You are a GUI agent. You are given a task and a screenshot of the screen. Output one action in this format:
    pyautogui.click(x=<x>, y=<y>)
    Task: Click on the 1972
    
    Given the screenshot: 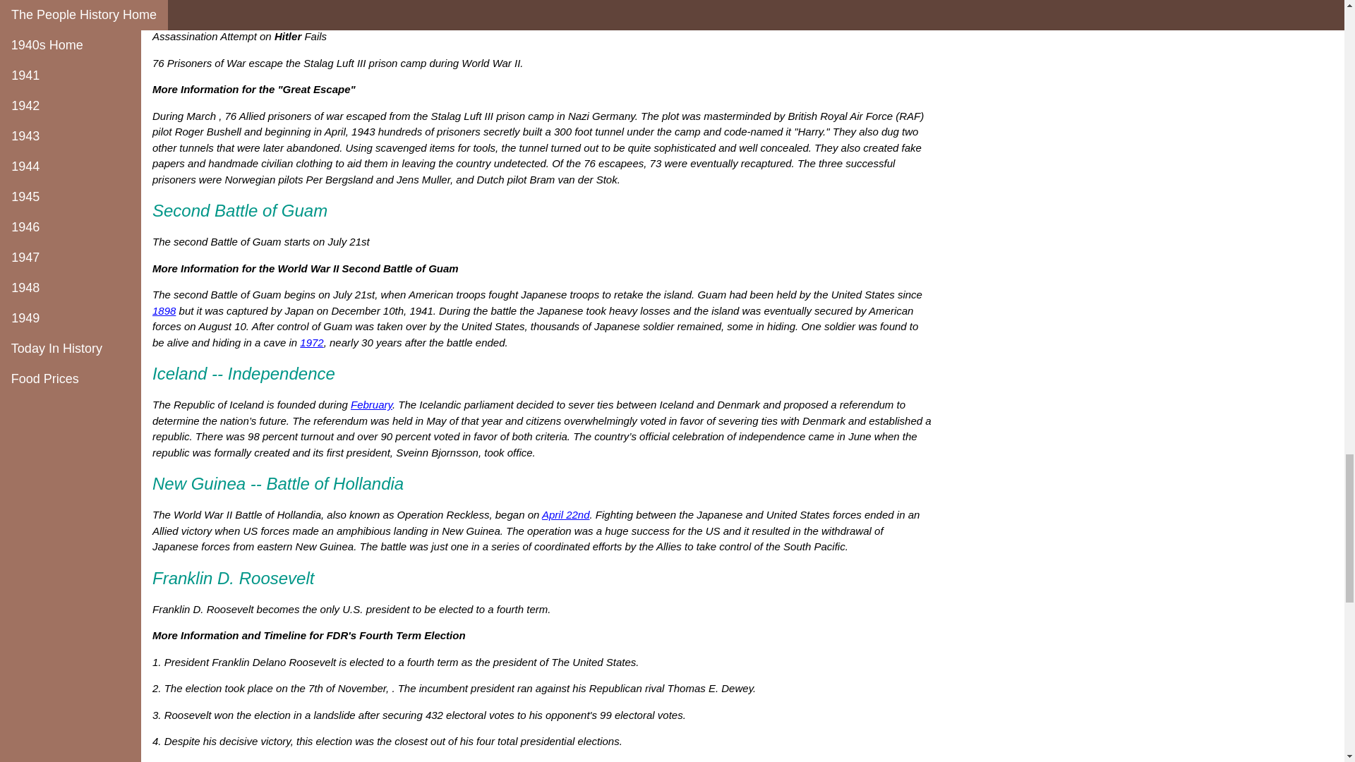 What is the action you would take?
    pyautogui.click(x=311, y=342)
    